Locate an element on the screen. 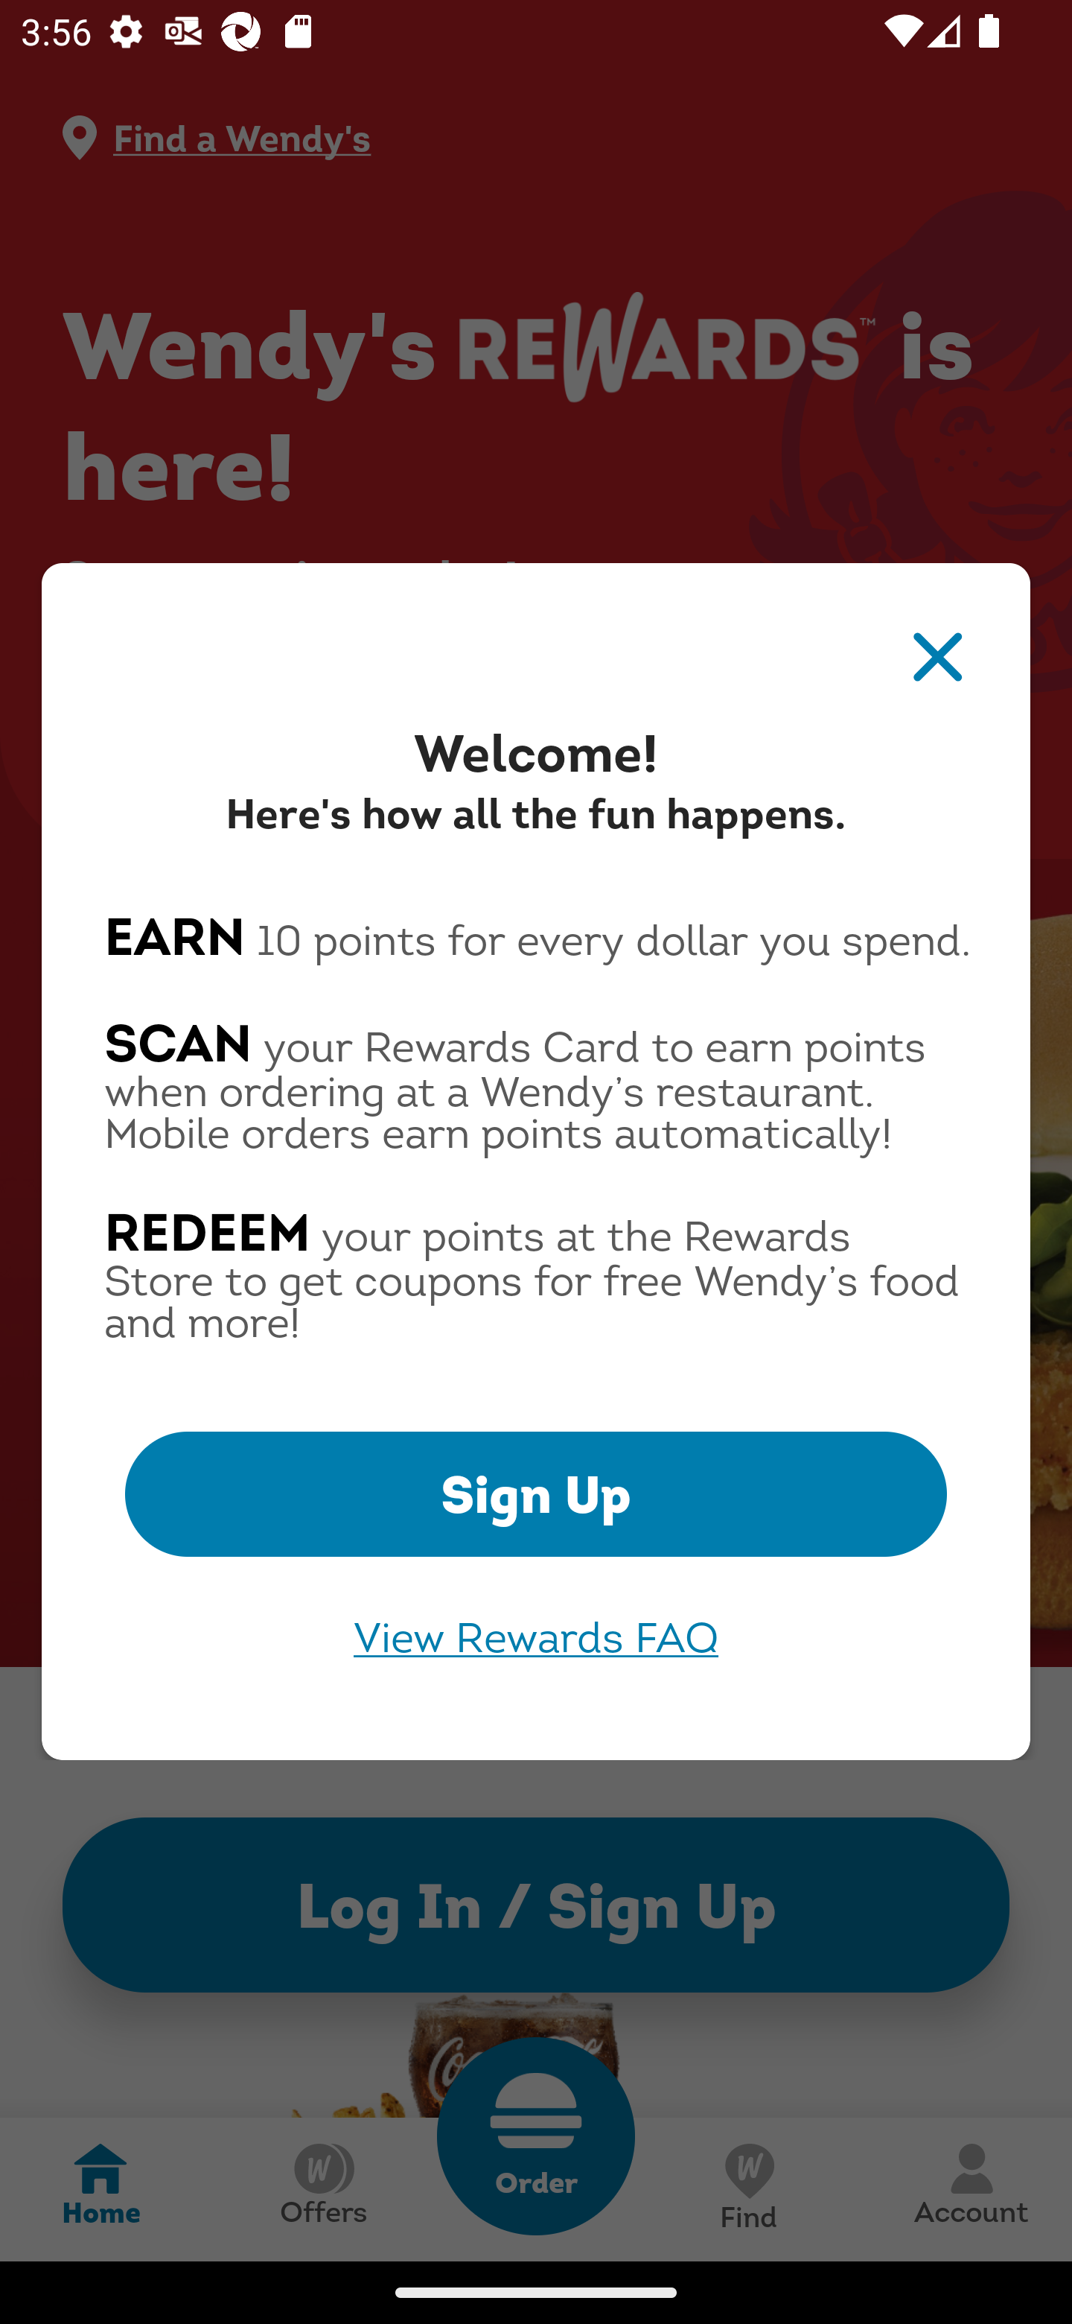 The width and height of the screenshot is (1072, 2324). Sign Up is located at coordinates (536, 1494).